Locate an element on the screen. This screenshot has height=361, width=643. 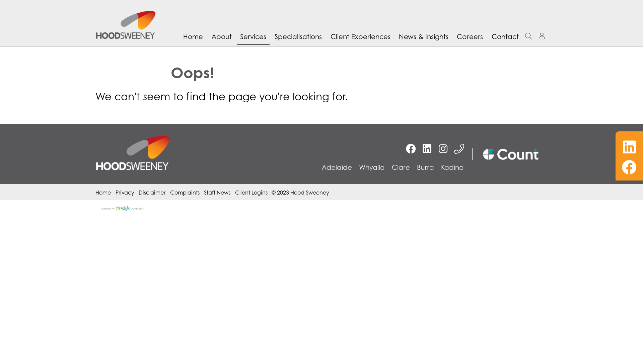
About is located at coordinates (221, 37).